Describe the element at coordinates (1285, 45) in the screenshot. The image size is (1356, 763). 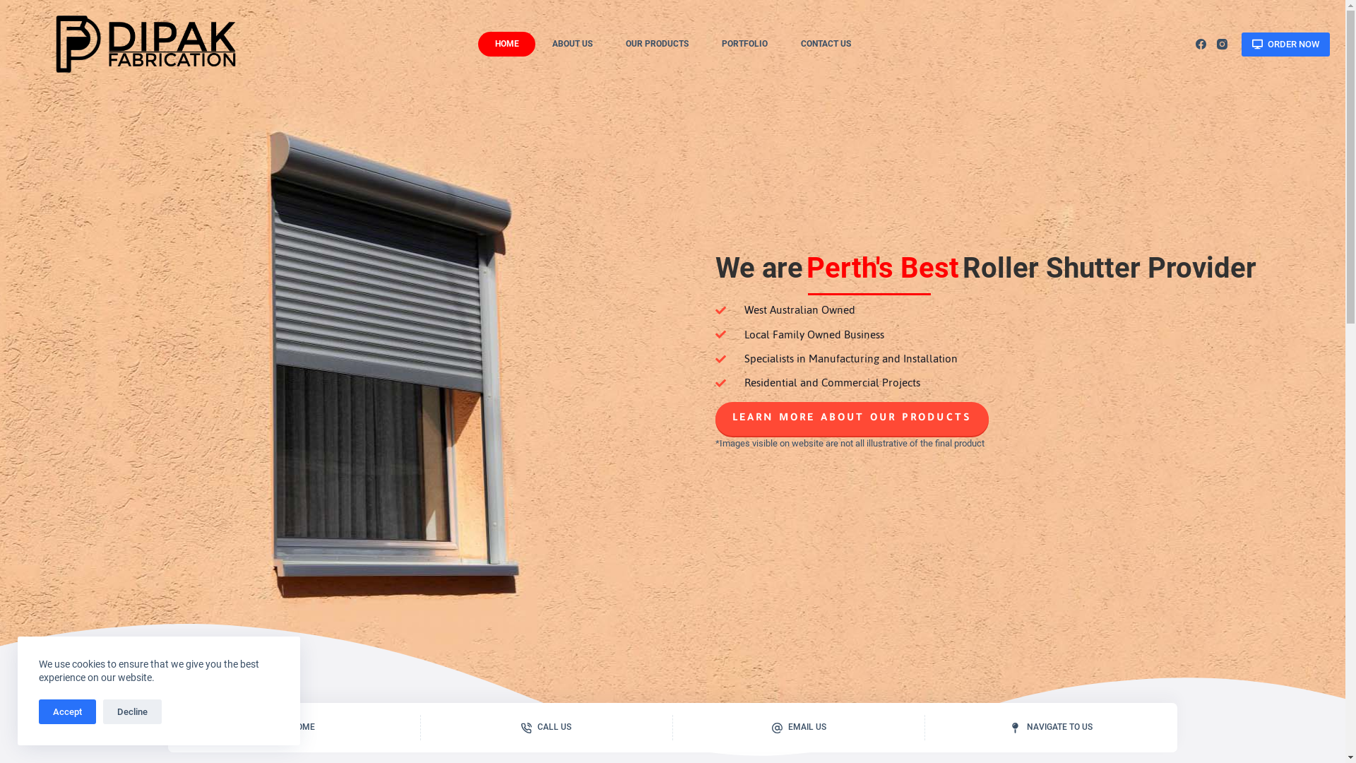
I see `ORDER NOW` at that location.